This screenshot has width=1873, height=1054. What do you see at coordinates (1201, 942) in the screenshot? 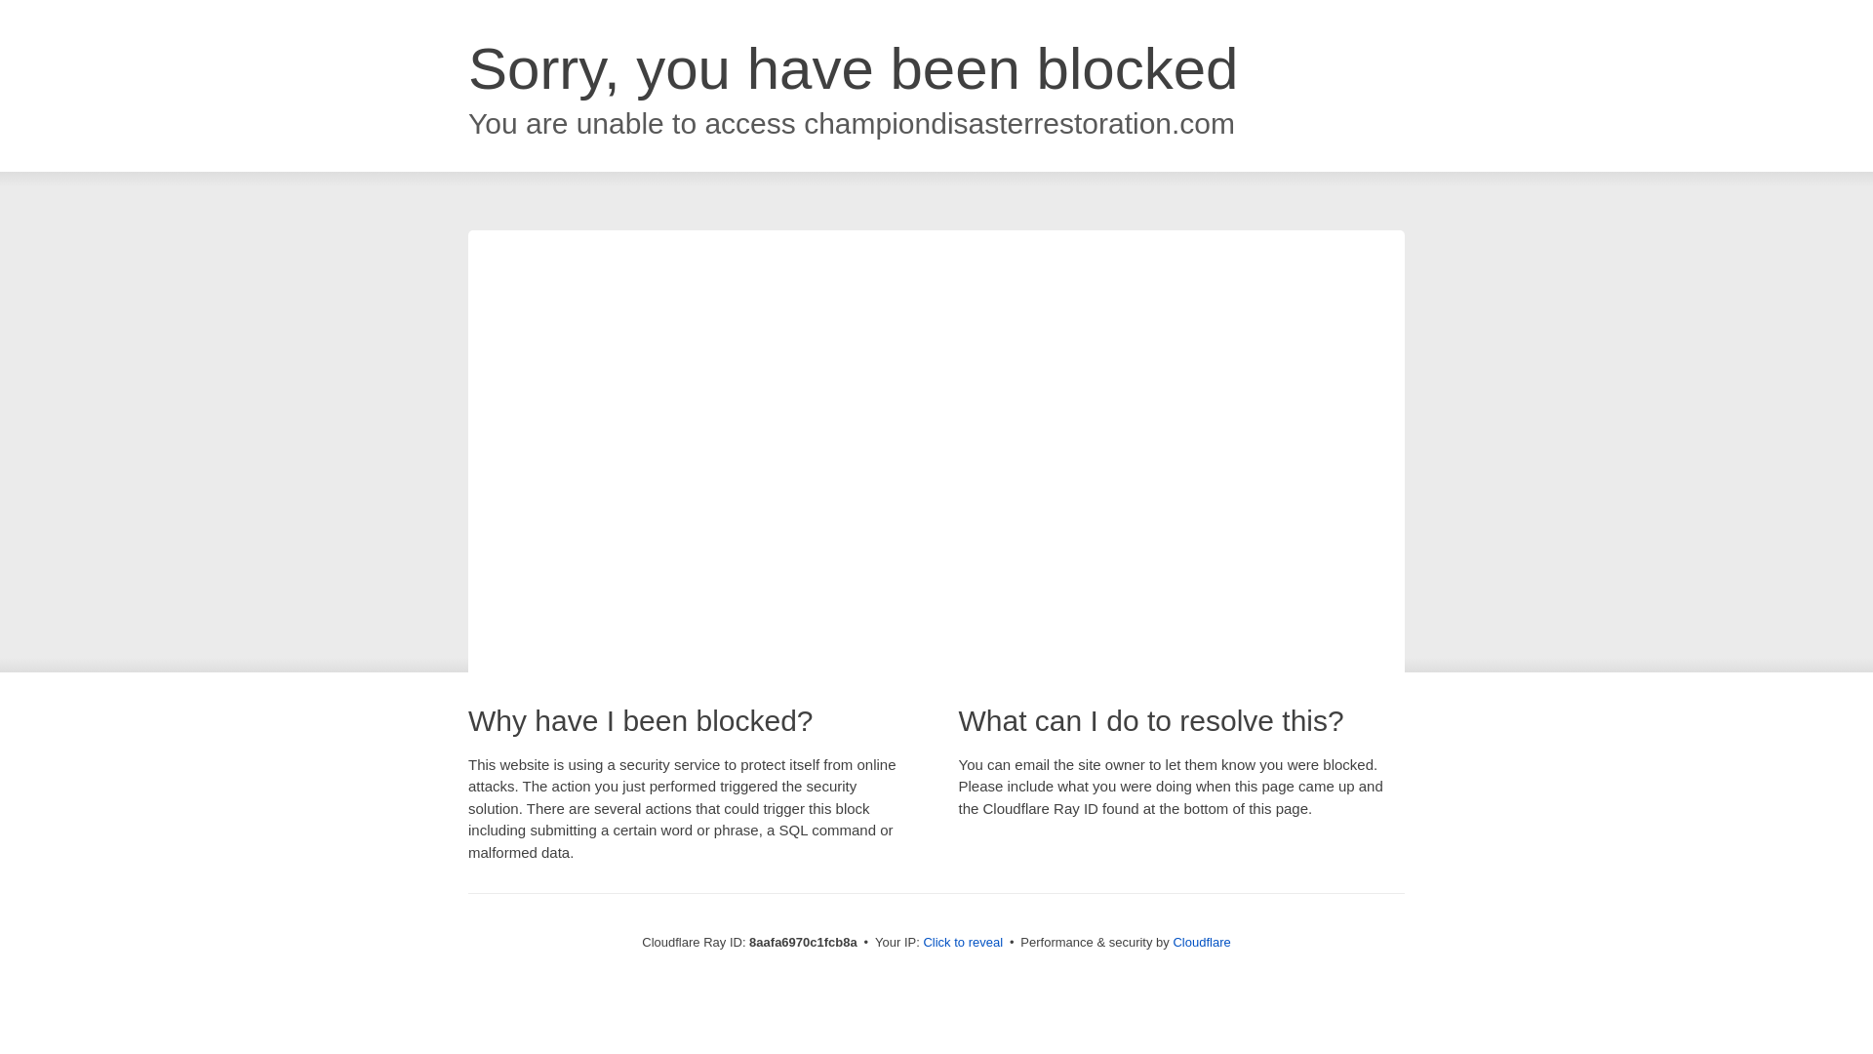
I see `Cloudflare` at bounding box center [1201, 942].